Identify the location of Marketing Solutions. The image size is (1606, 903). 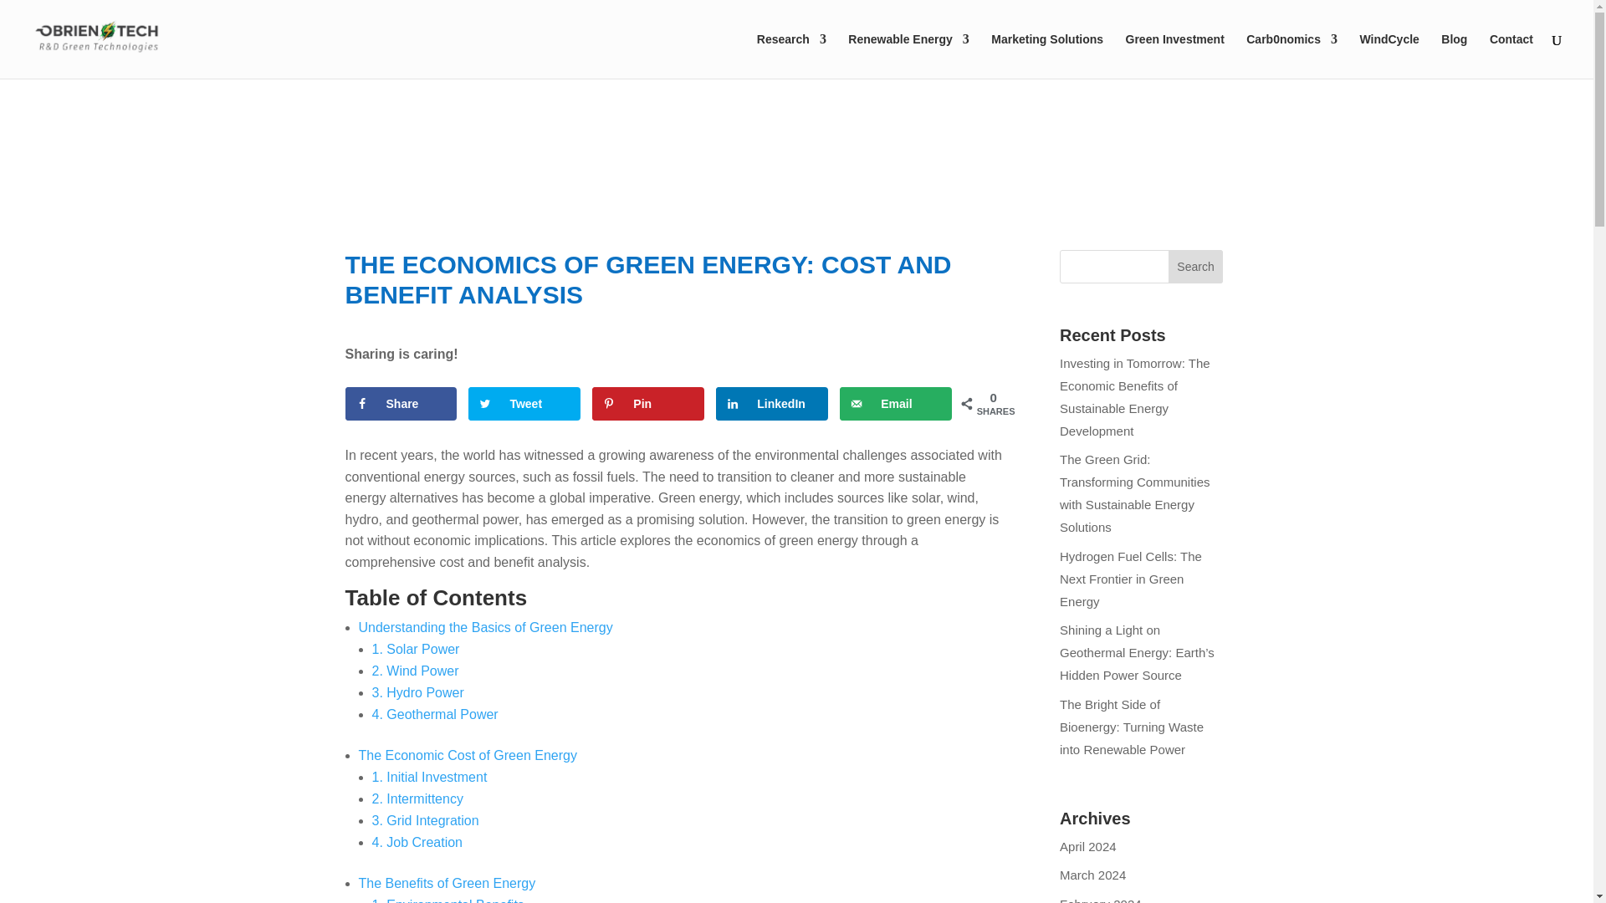
(1047, 55).